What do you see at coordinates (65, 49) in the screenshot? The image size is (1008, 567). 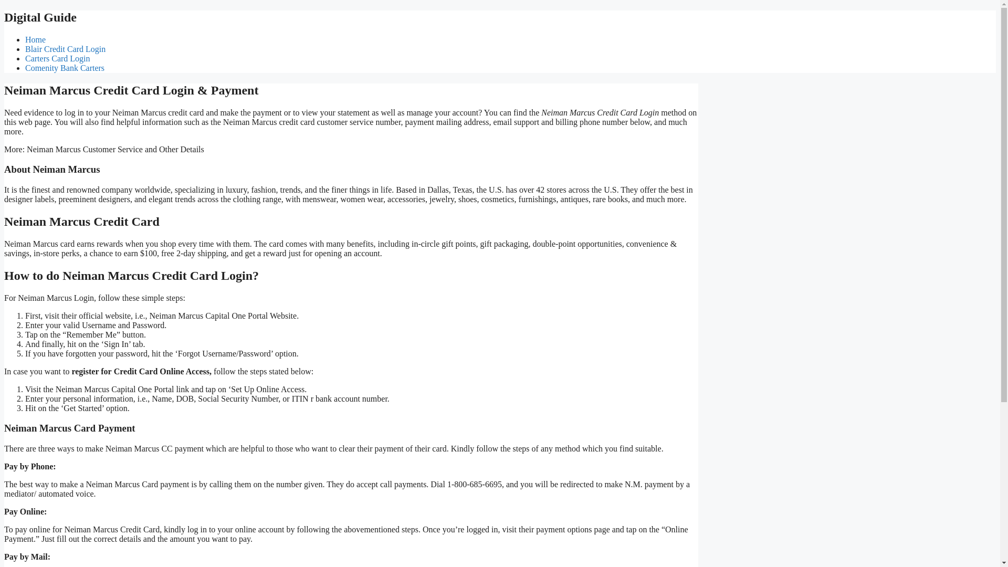 I see `Blair Credit Card Login` at bounding box center [65, 49].